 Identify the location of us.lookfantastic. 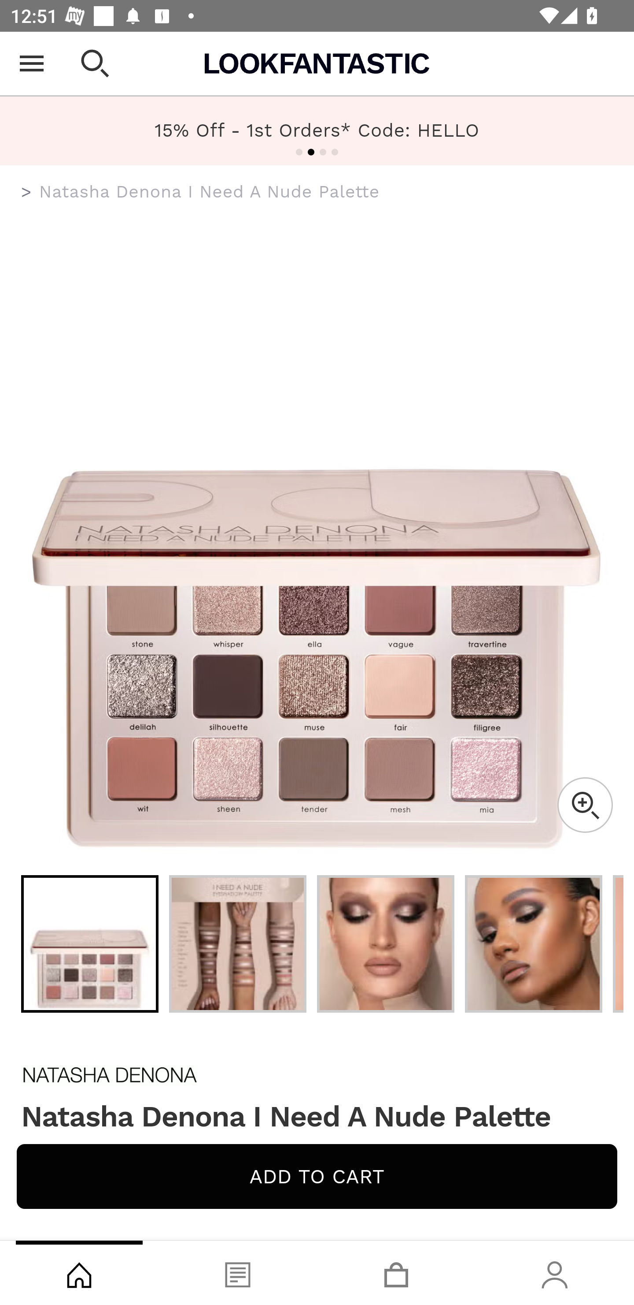
(26, 192).